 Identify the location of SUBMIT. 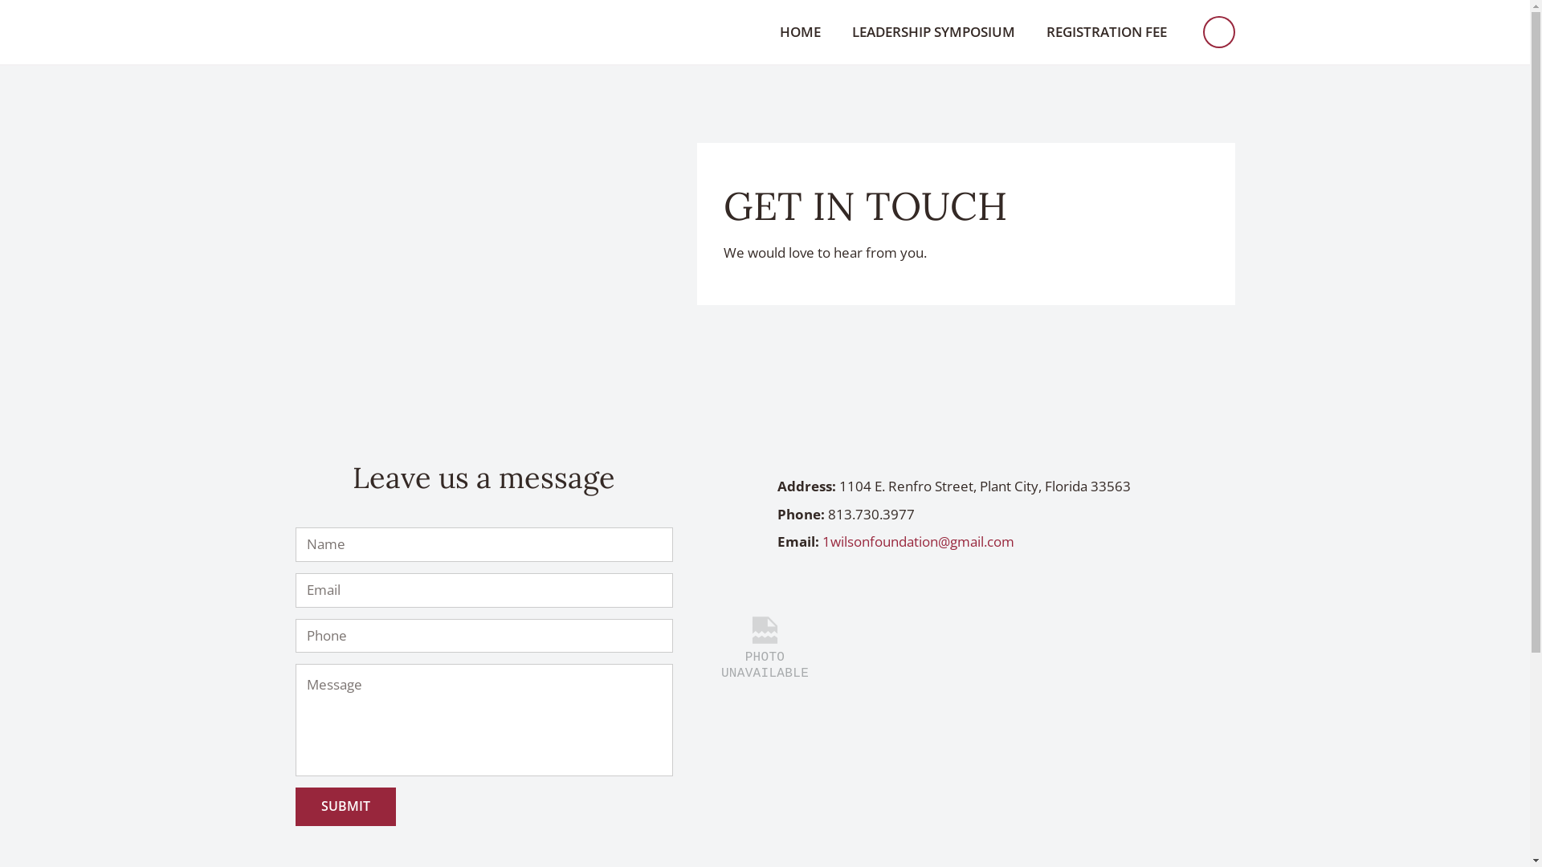
(345, 806).